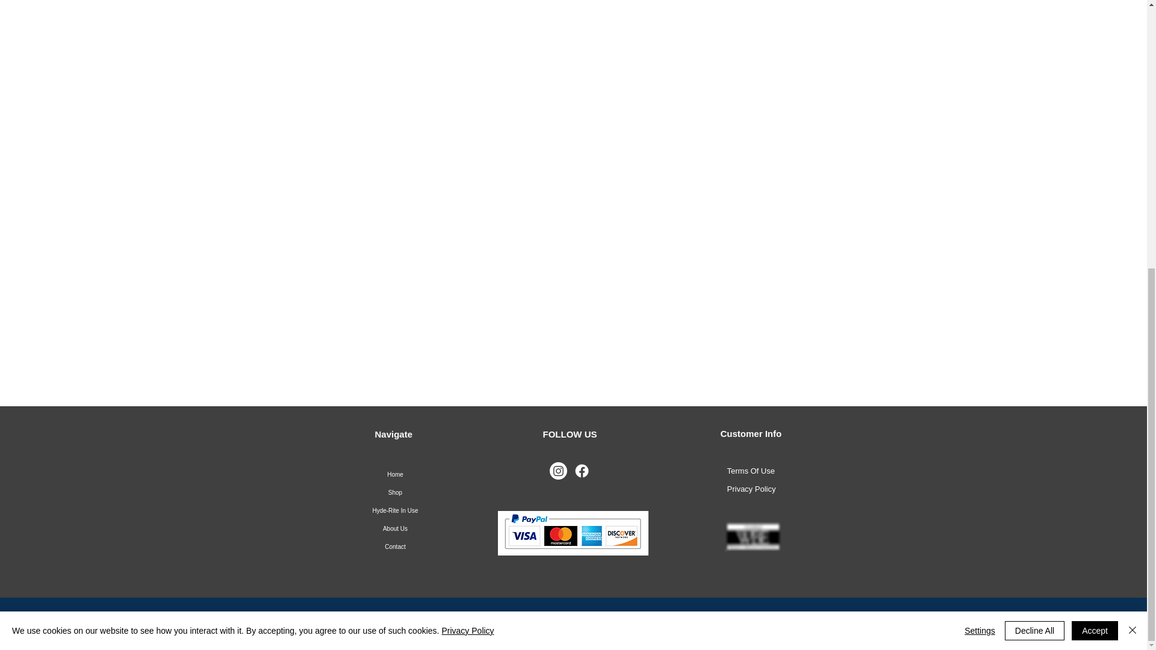  I want to click on Decline All, so click(1034, 178).